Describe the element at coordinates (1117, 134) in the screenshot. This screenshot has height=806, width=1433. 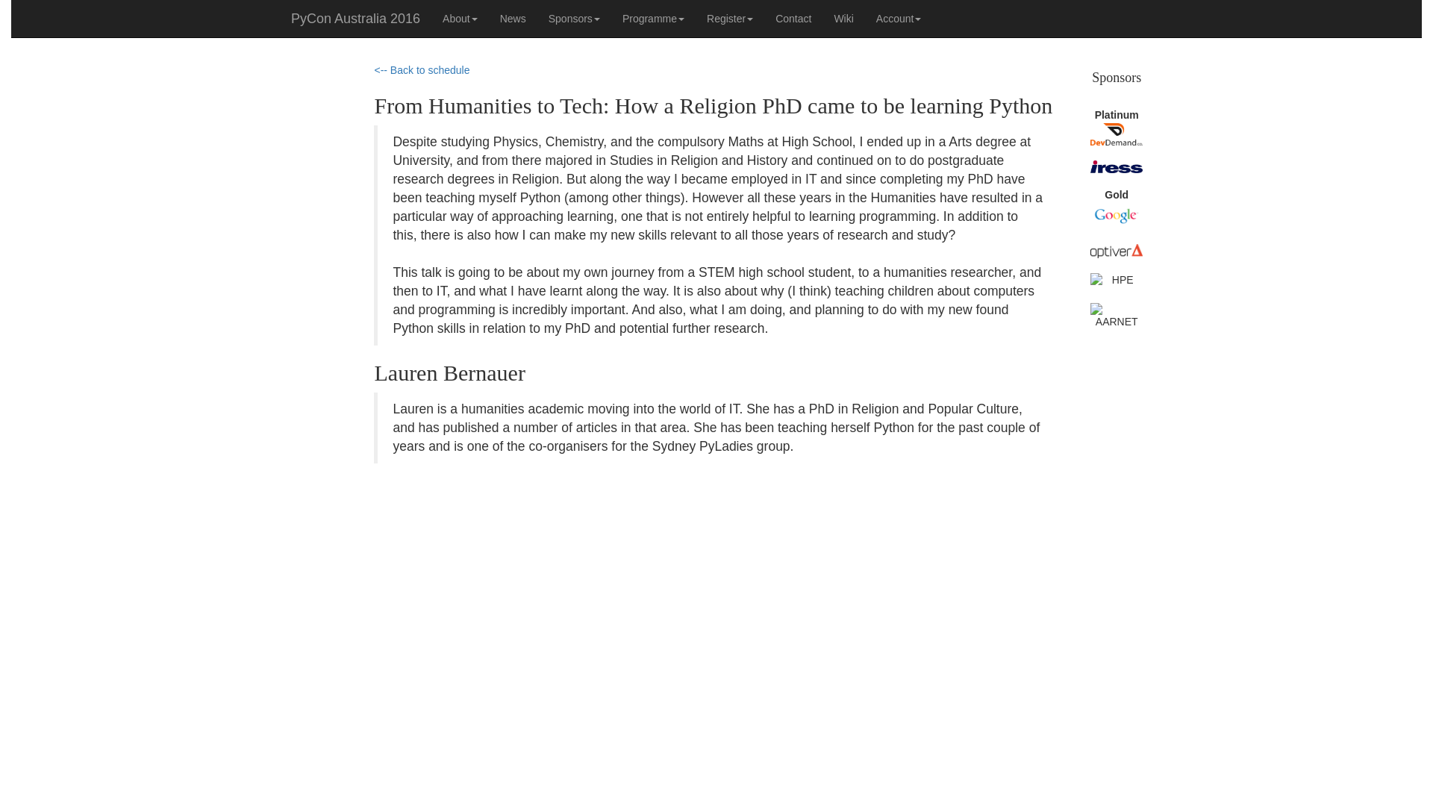
I see `Centric Web Estate` at that location.